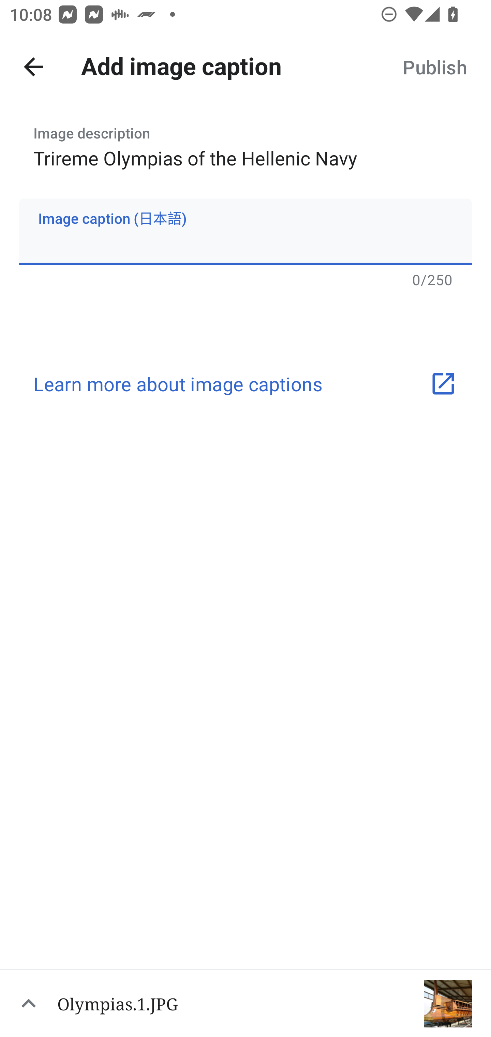  What do you see at coordinates (245, 383) in the screenshot?
I see `Learn more about image captions` at bounding box center [245, 383].